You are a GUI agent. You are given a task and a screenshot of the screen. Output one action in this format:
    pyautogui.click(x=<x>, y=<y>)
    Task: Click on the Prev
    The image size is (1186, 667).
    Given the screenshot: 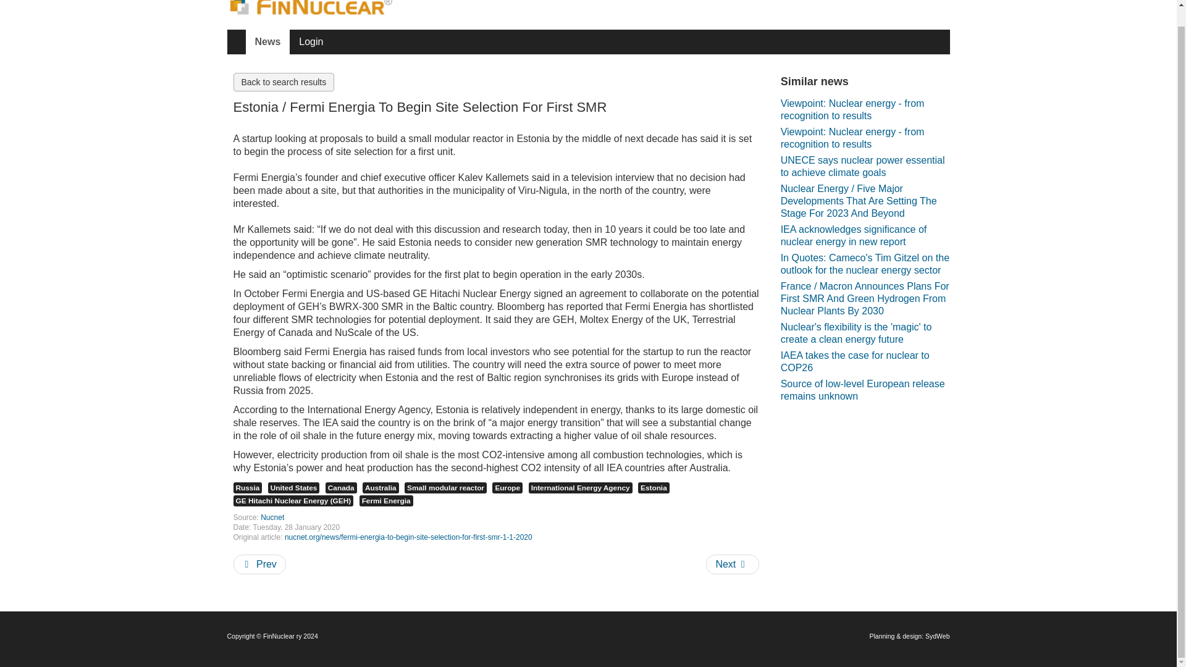 What is the action you would take?
    pyautogui.click(x=259, y=564)
    